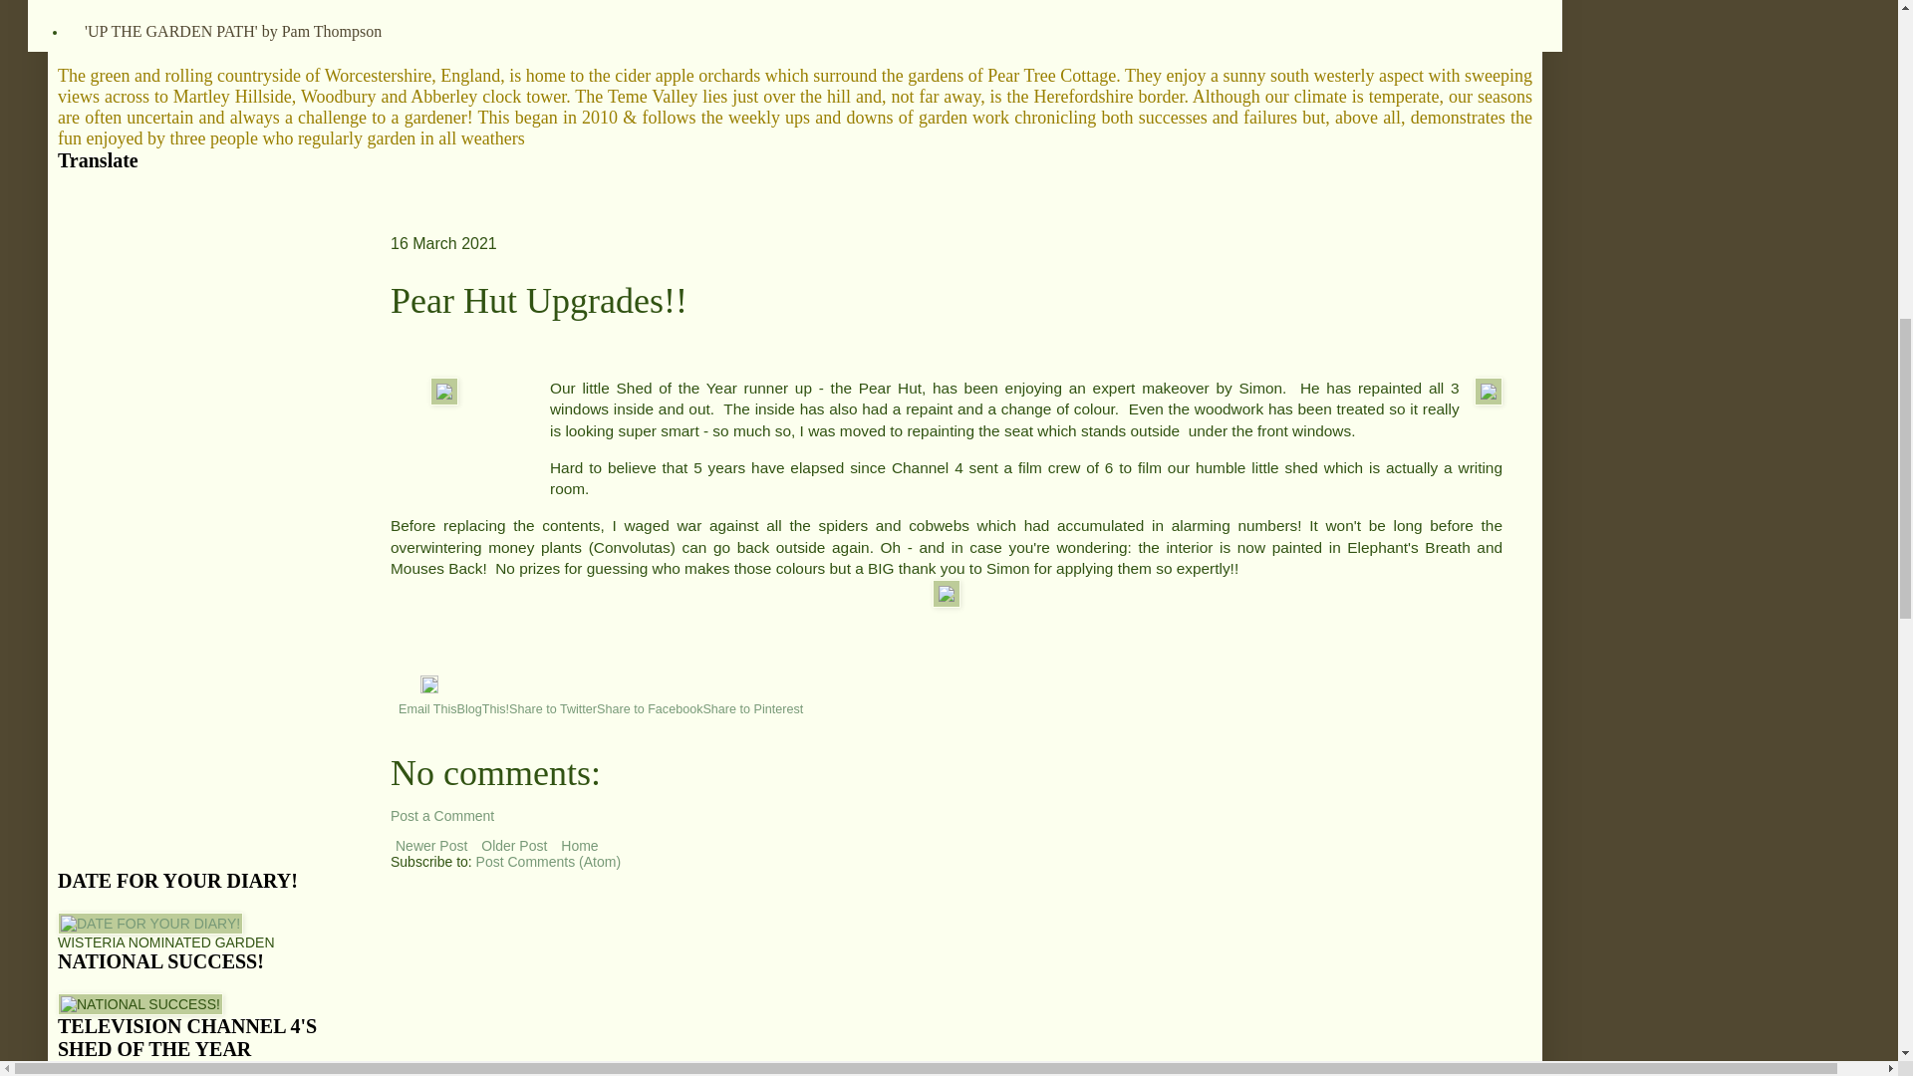  What do you see at coordinates (441, 816) in the screenshot?
I see `Post a Comment` at bounding box center [441, 816].